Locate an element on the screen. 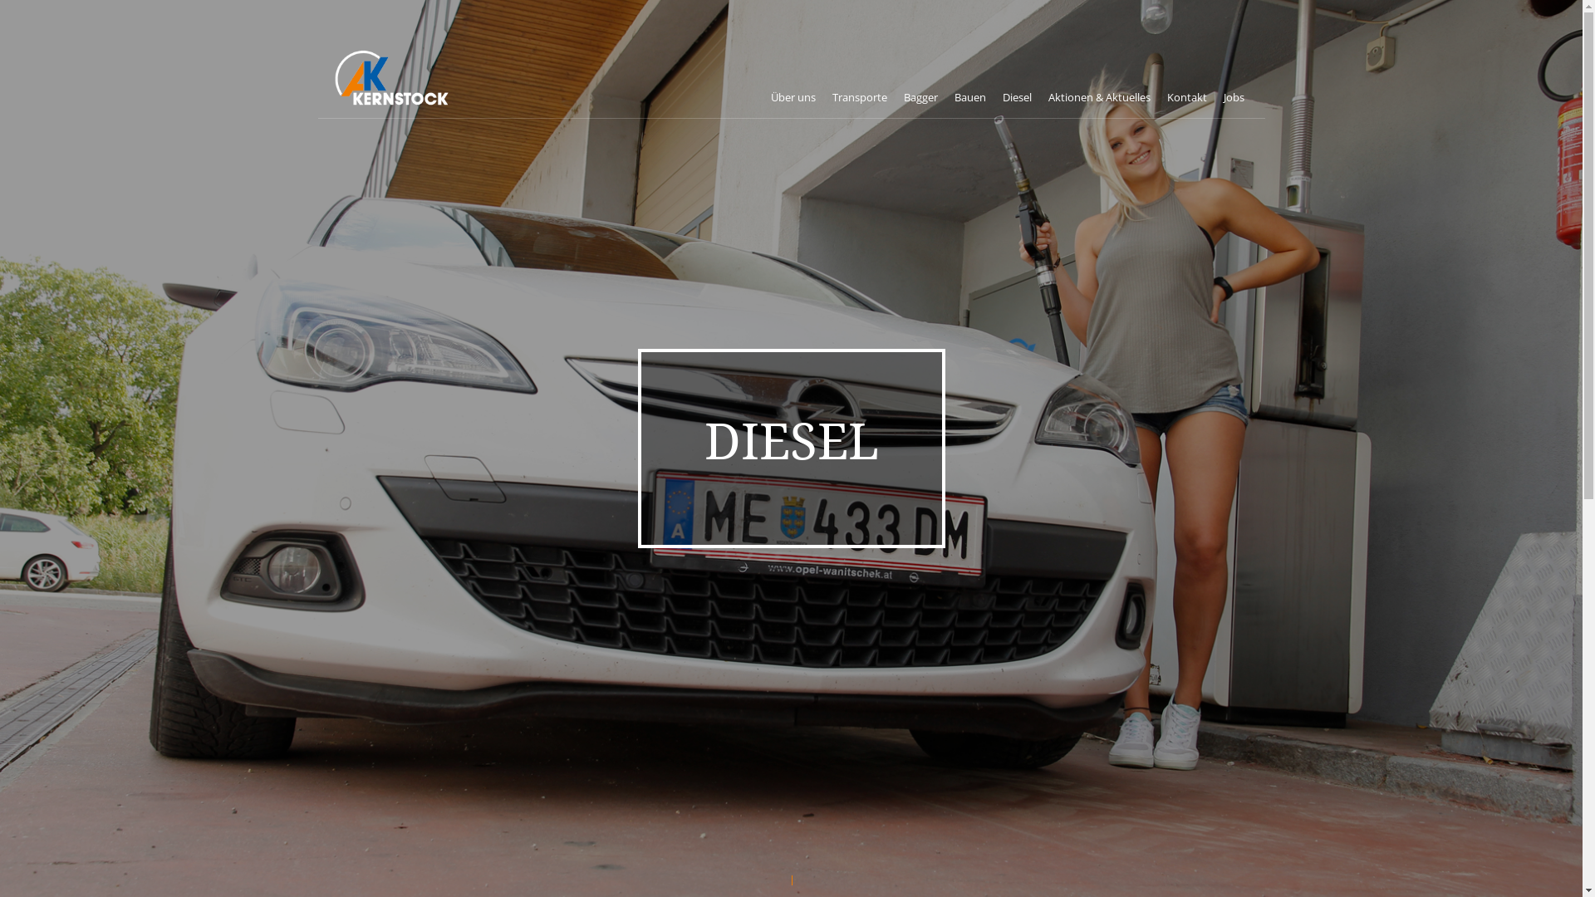 The height and width of the screenshot is (897, 1595). Jobs is located at coordinates (1233, 97).